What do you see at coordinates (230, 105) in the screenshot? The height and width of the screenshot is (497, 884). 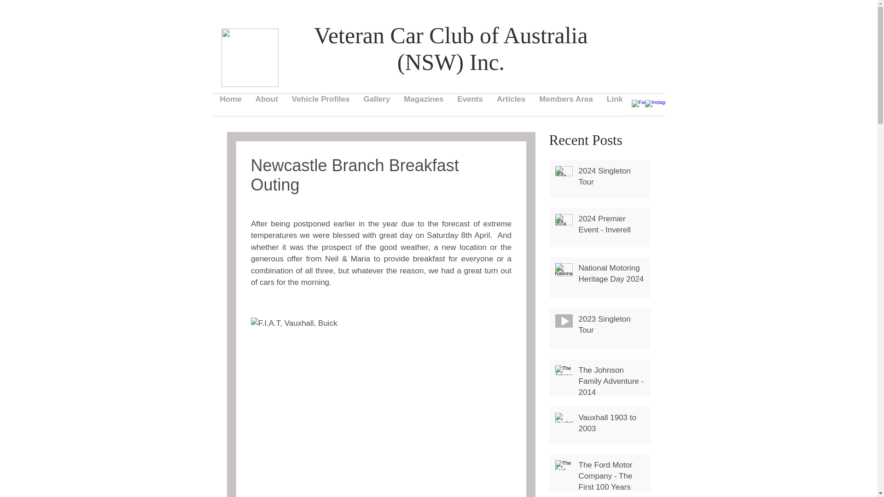 I see `Home` at bounding box center [230, 105].